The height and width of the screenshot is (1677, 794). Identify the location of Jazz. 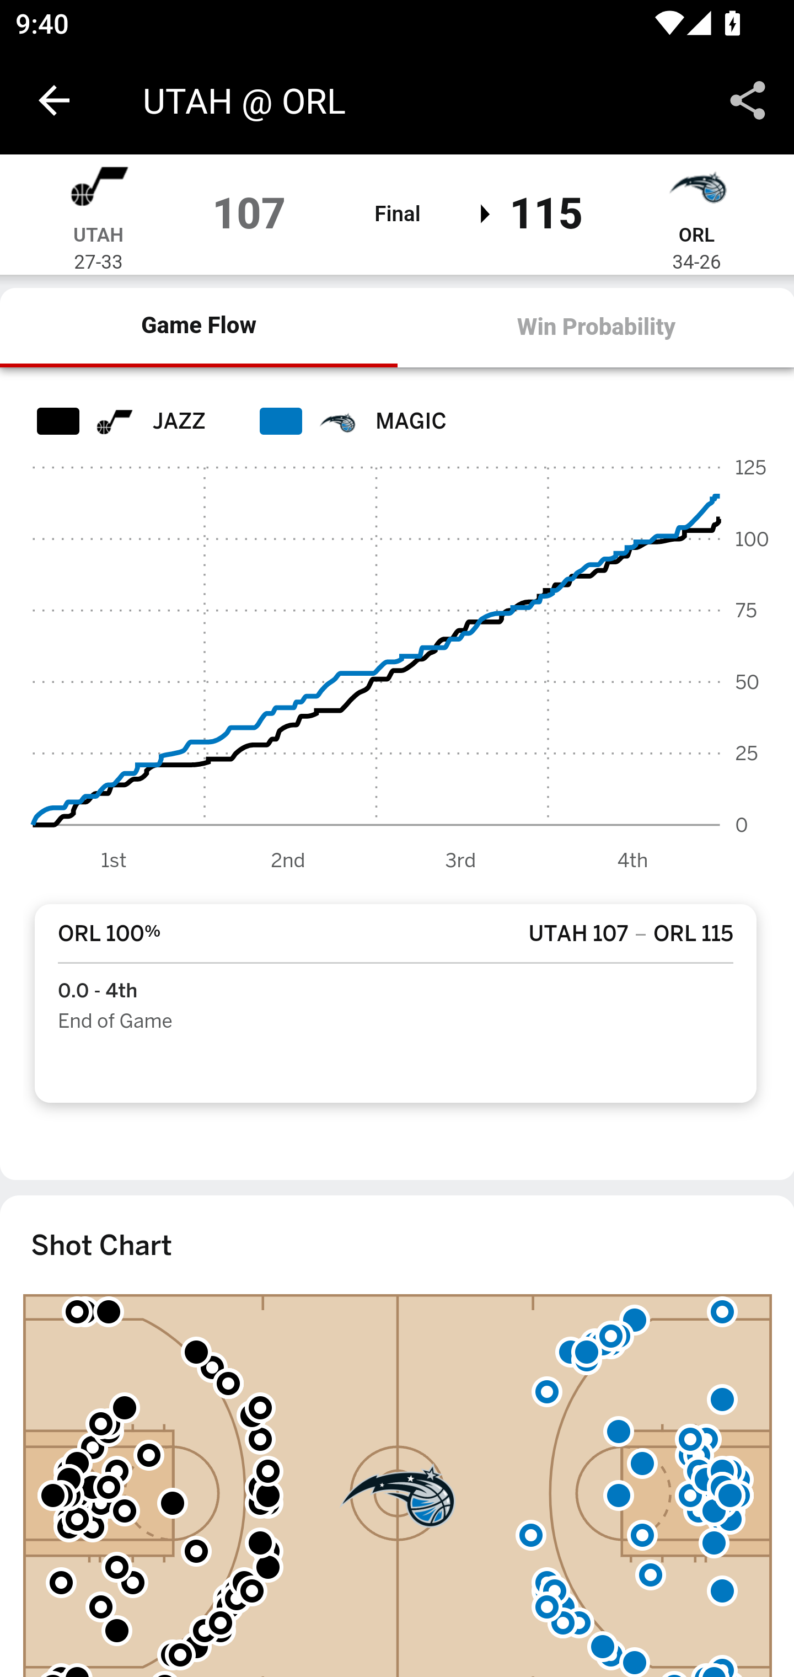
(114, 420).